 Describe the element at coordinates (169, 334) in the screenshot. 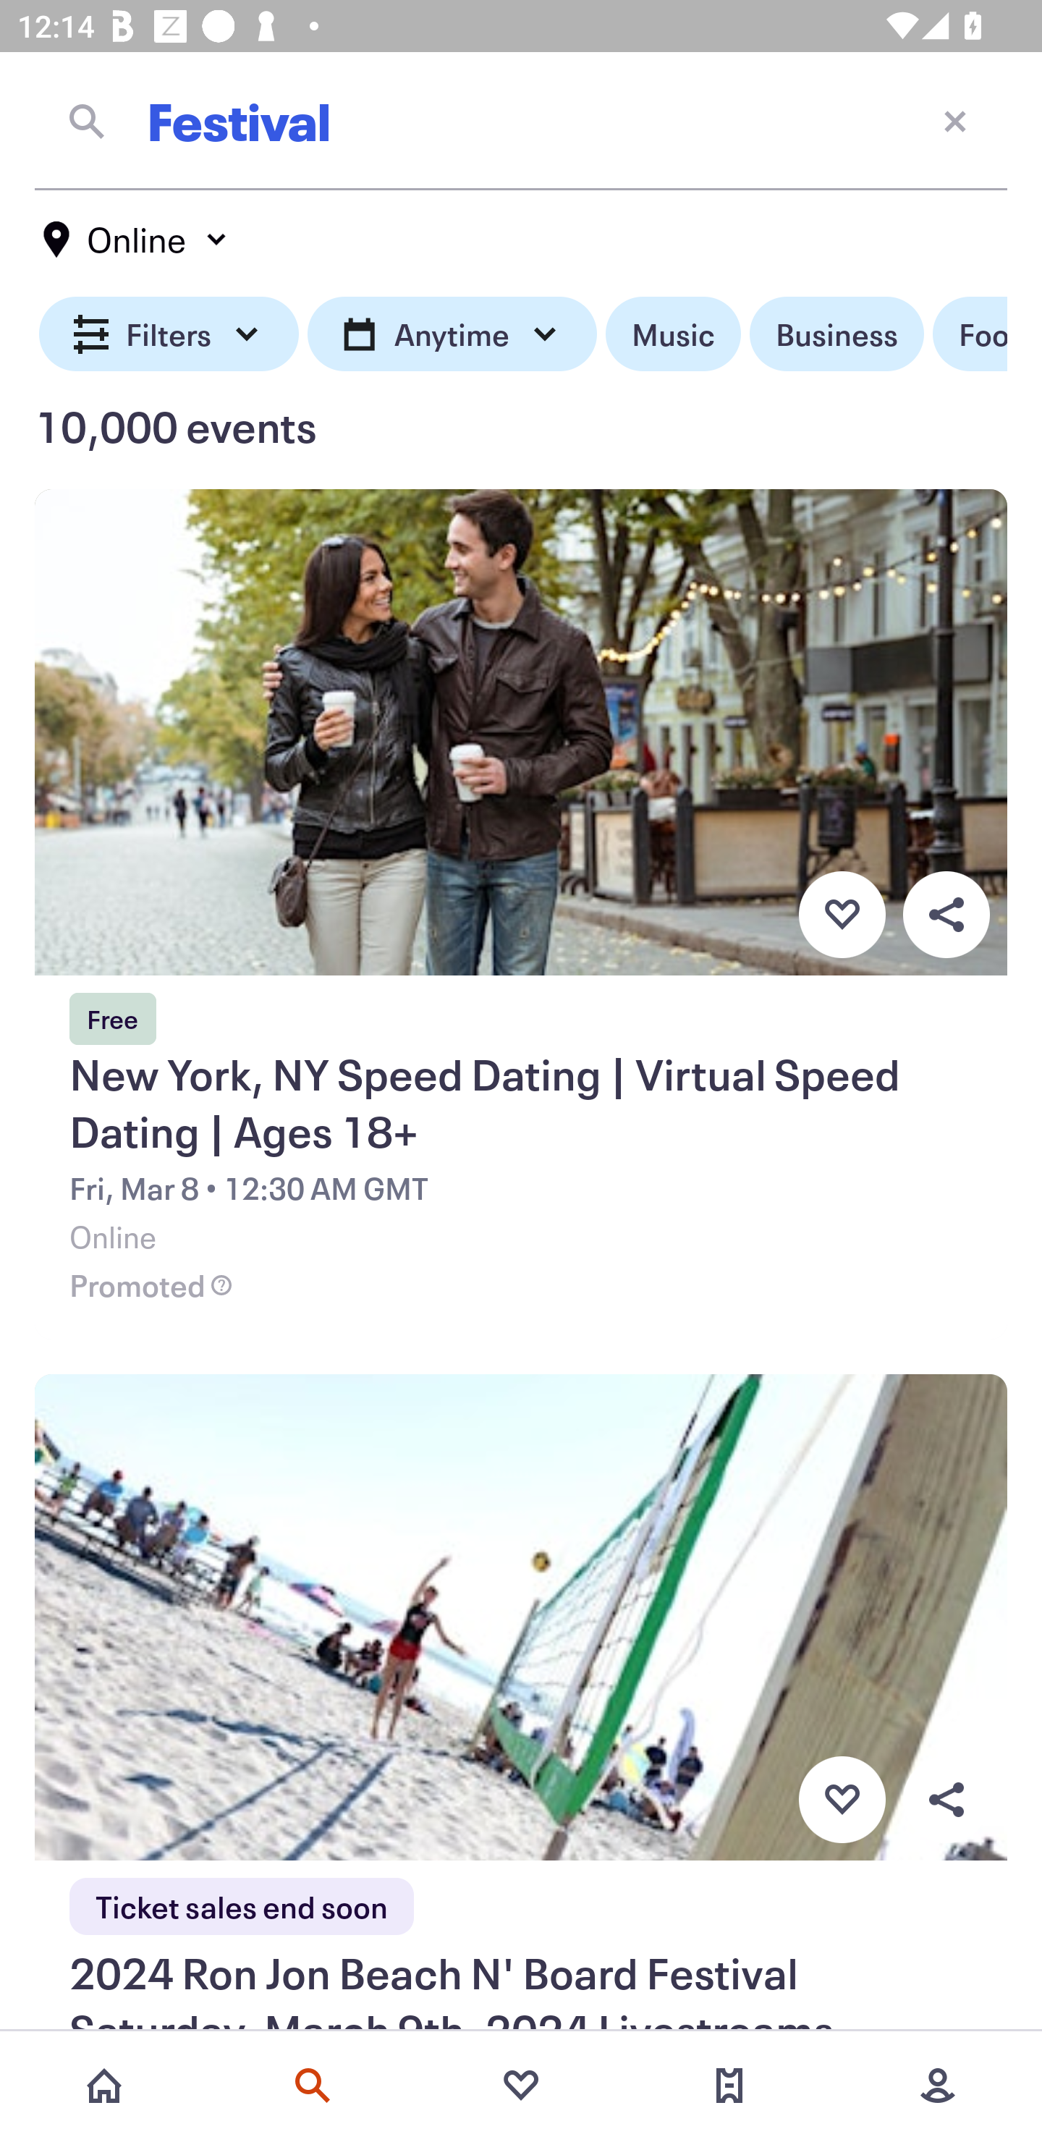

I see `Filters` at that location.